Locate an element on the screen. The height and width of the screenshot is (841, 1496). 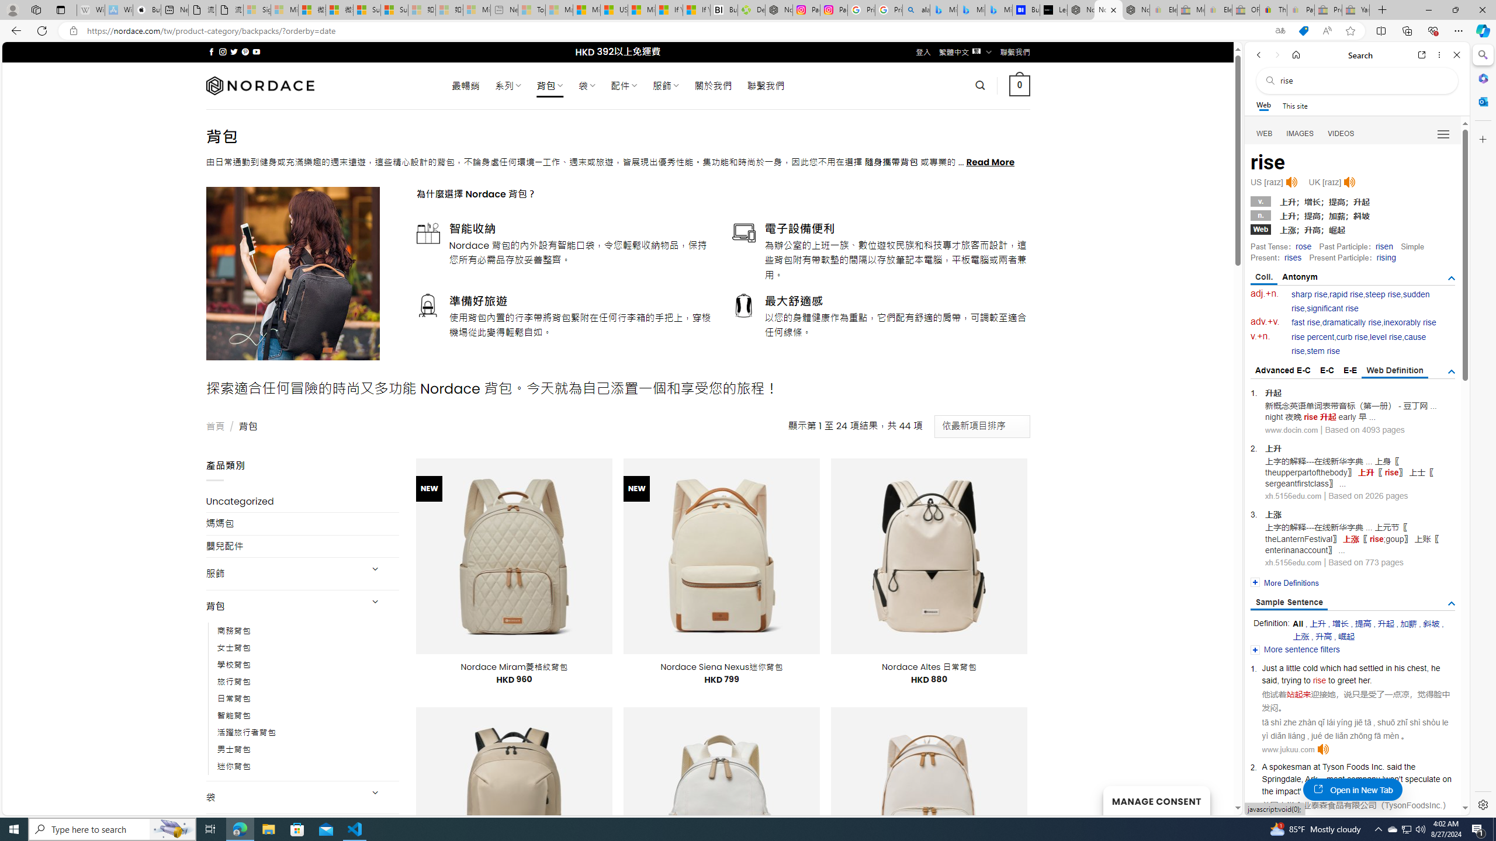
, is located at coordinates (1302, 779).